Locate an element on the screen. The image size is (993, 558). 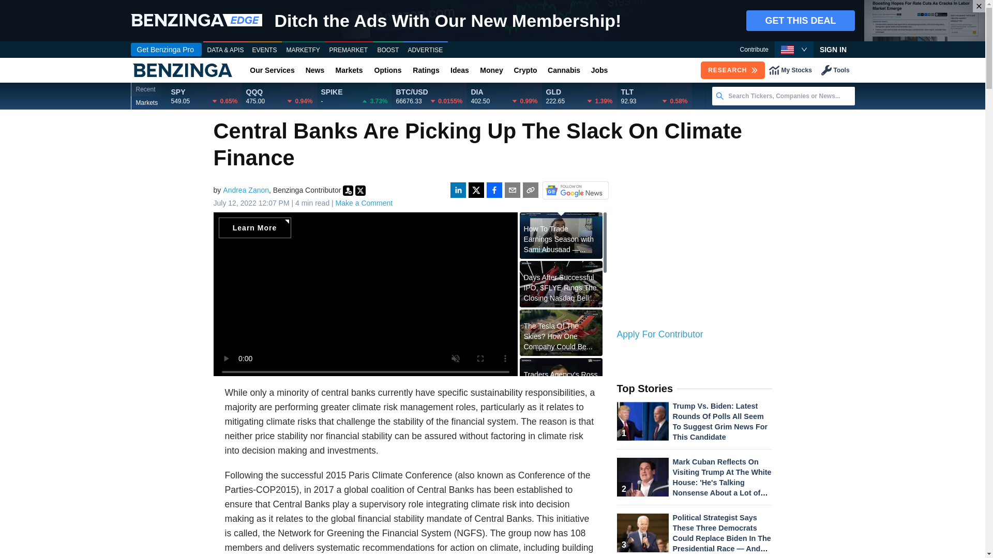
USA is located at coordinates (787, 50).